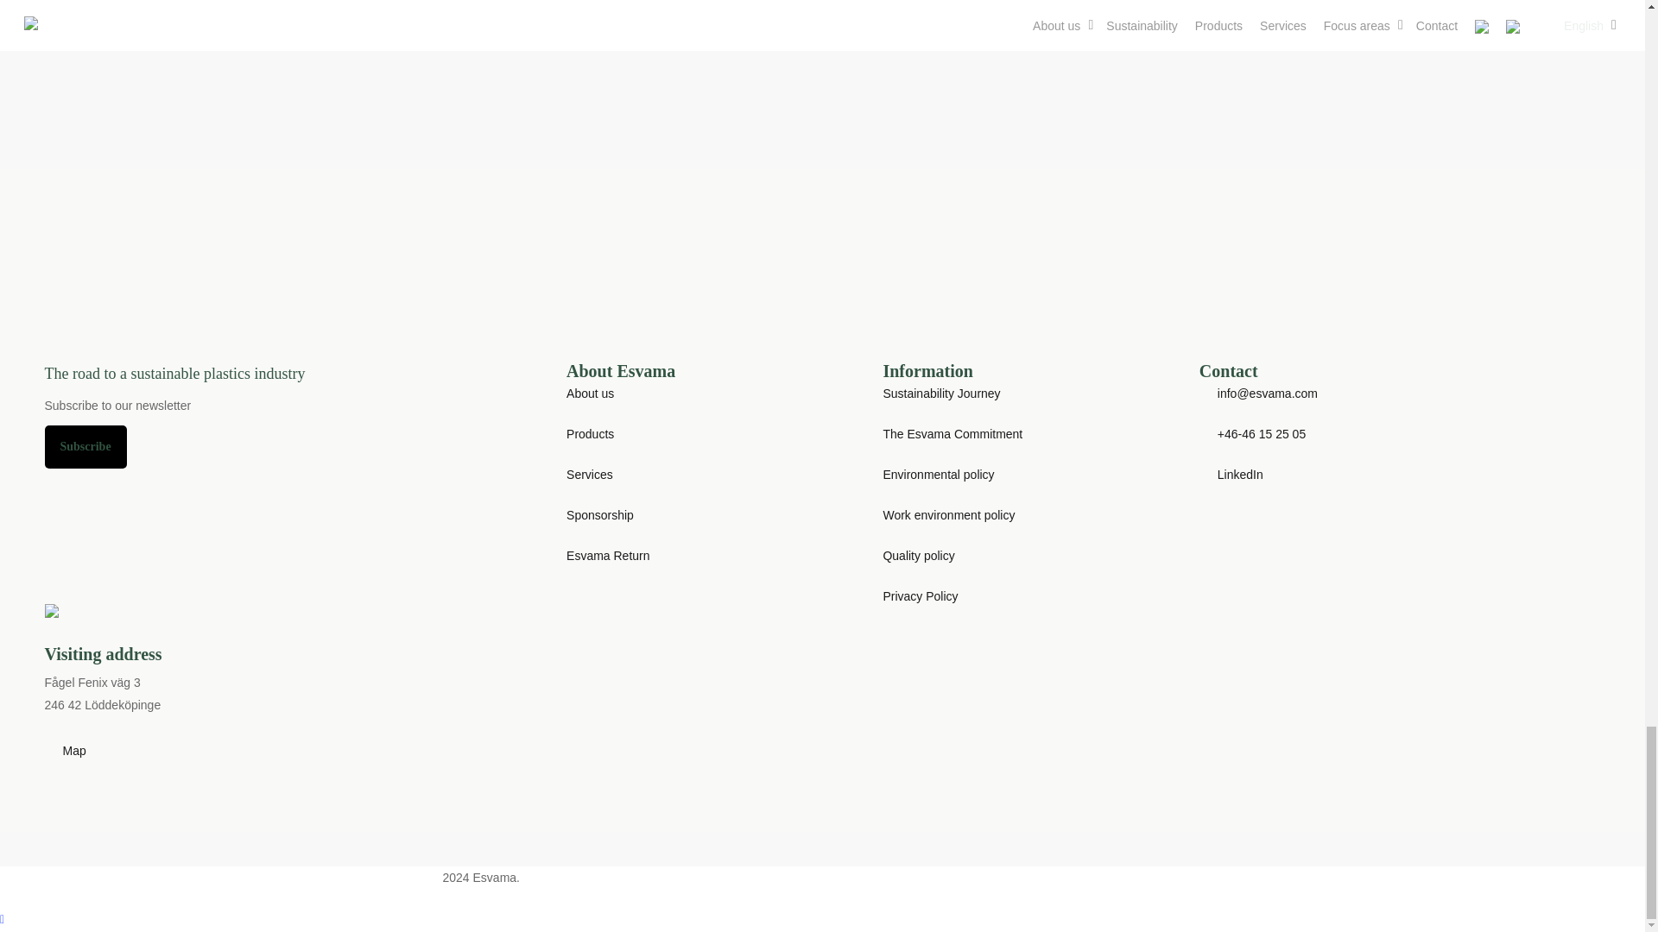 The height and width of the screenshot is (932, 1658). Describe the element at coordinates (590, 475) in the screenshot. I see `Services` at that location.